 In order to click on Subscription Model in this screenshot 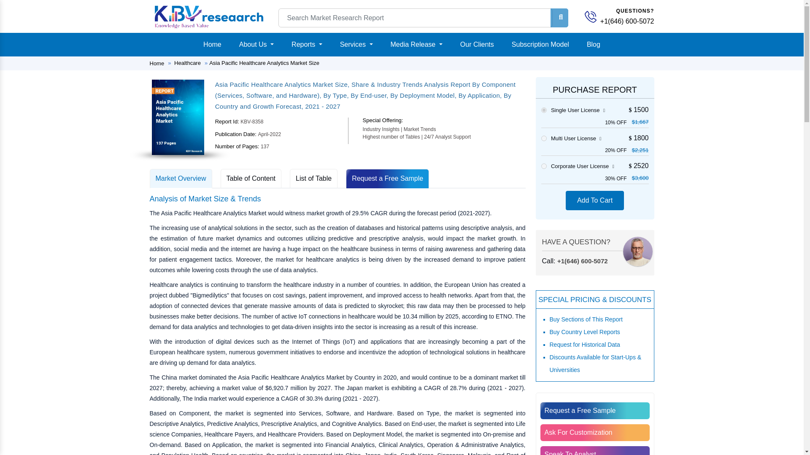, I will do `click(540, 45)`.